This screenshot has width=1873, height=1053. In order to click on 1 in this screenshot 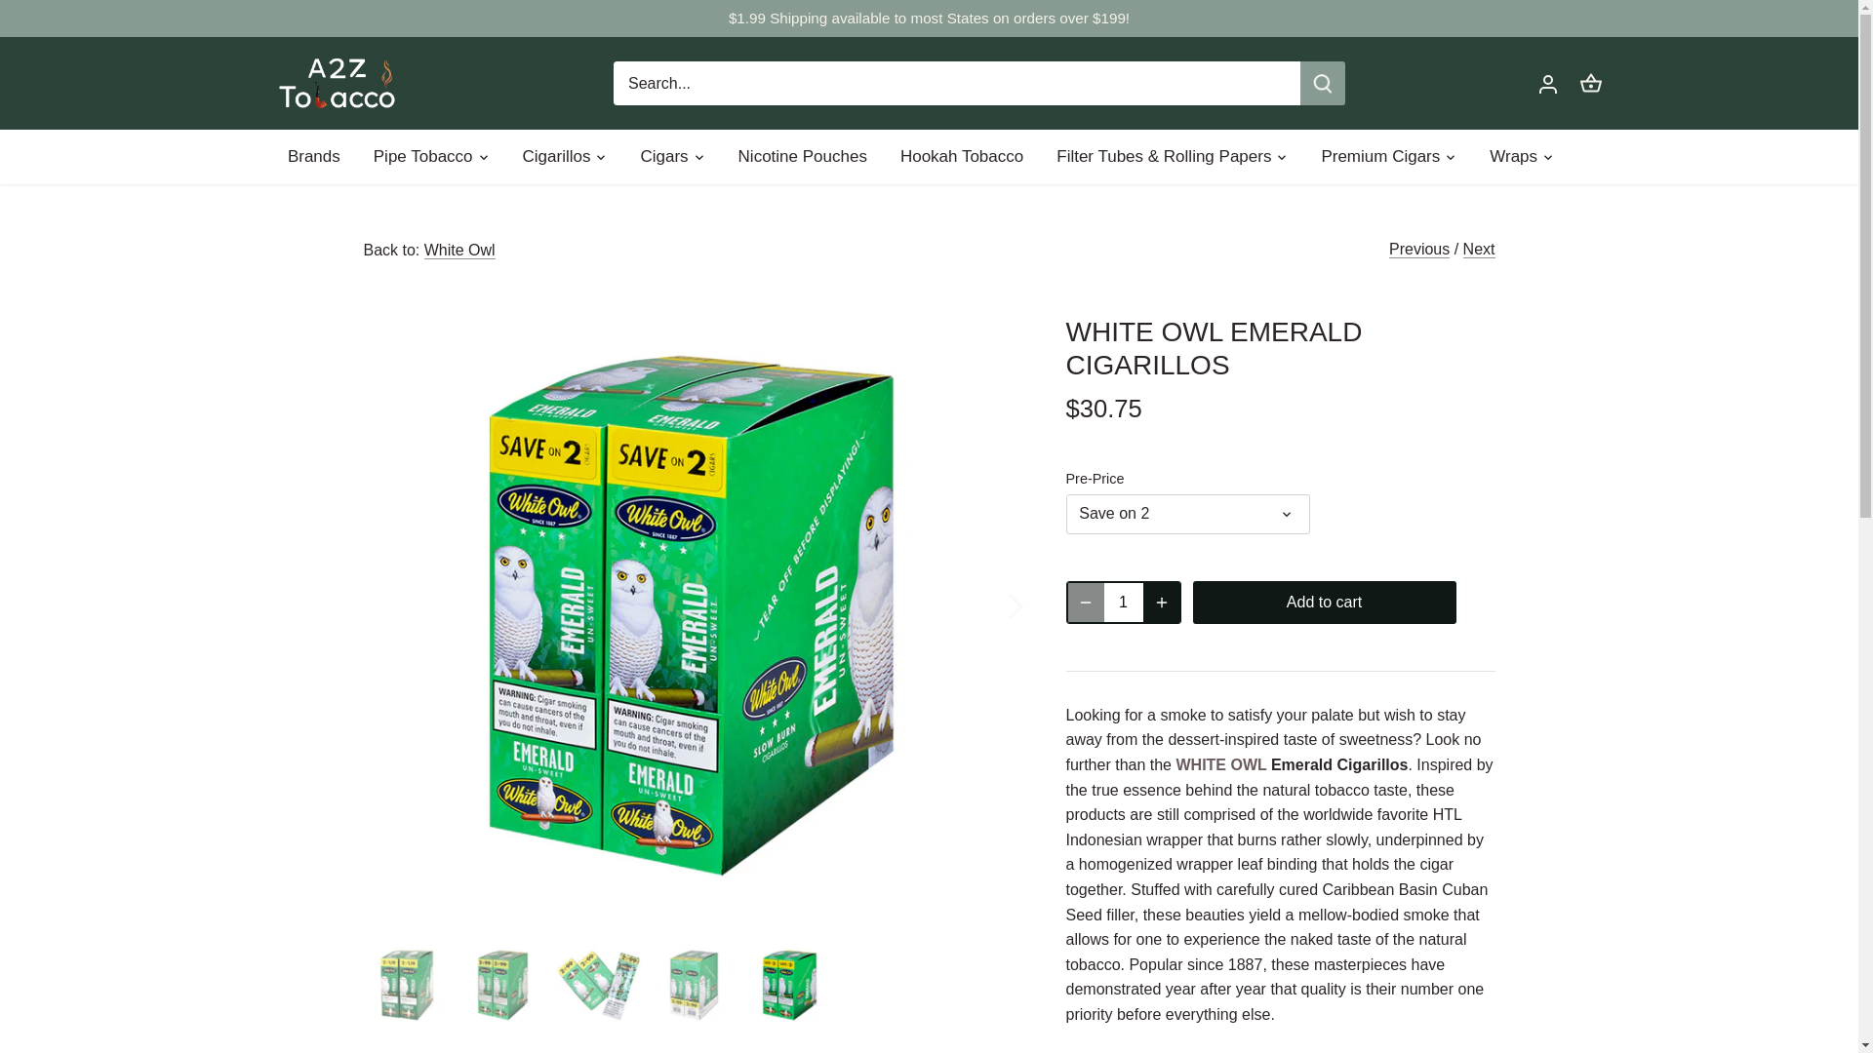, I will do `click(1124, 603)`.